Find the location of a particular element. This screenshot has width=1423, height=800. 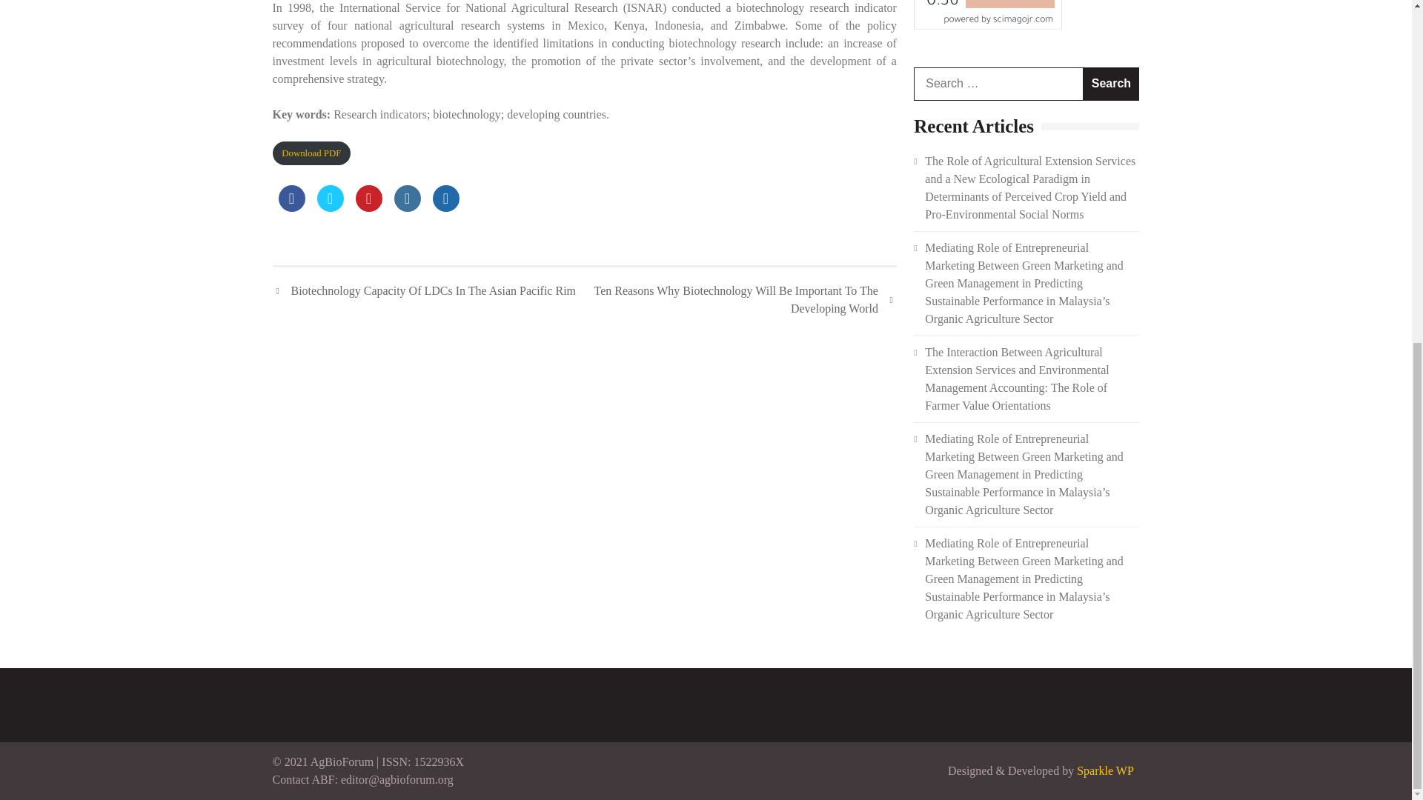

Share on Twitter is located at coordinates (331, 207).